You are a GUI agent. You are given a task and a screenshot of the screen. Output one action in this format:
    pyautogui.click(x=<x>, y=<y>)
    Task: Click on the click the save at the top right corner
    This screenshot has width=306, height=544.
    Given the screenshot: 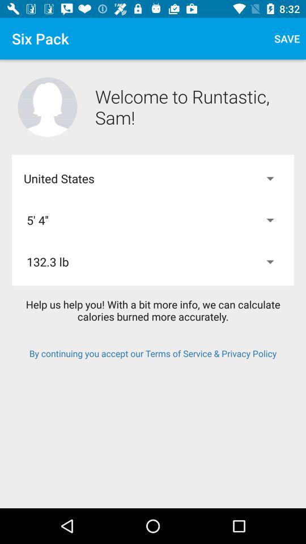 What is the action you would take?
    pyautogui.click(x=287, y=39)
    